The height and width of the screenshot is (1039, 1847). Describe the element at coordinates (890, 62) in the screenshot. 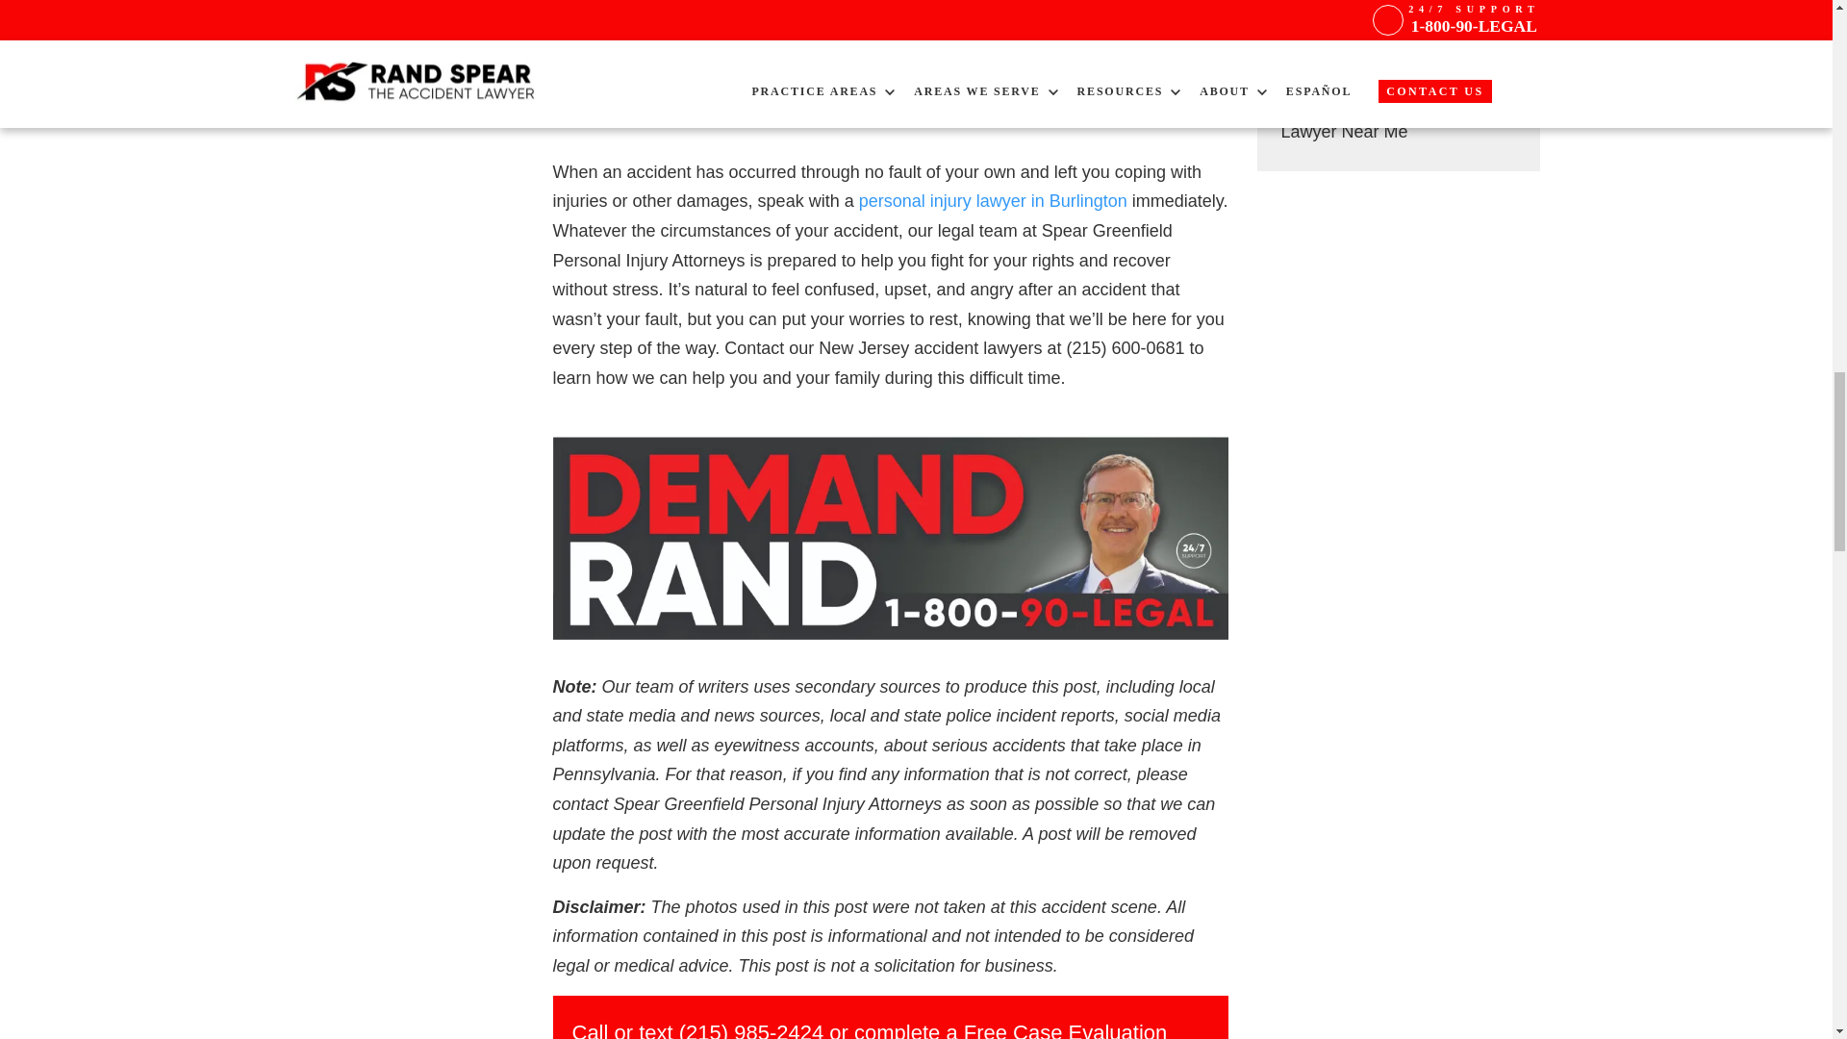

I see `Drop The Mike On Personal Injury Claims` at that location.